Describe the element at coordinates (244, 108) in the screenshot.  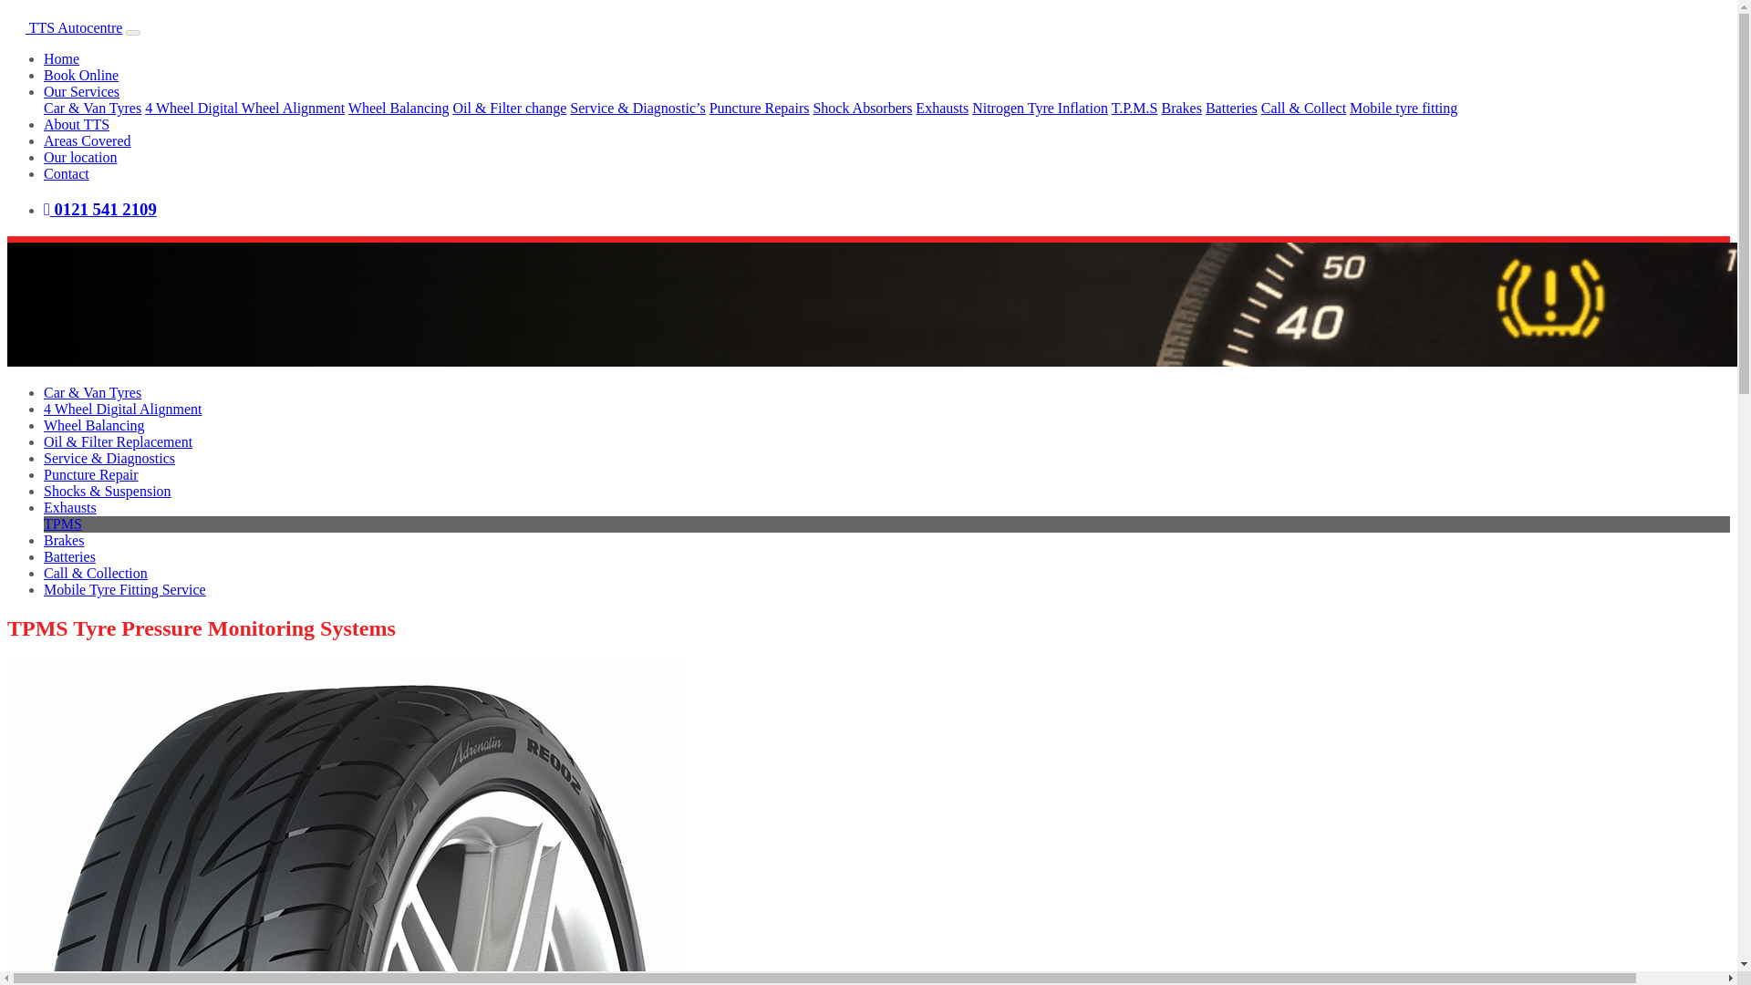
I see `4 Wheel Digital Wheel Alignment` at that location.